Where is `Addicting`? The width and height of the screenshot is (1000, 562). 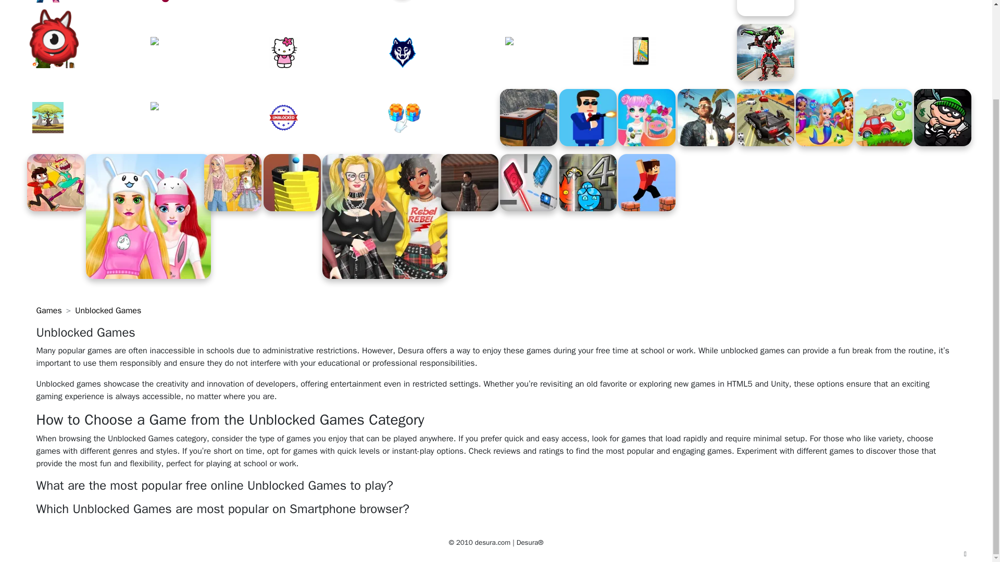
Addicting is located at coordinates (326, 8).